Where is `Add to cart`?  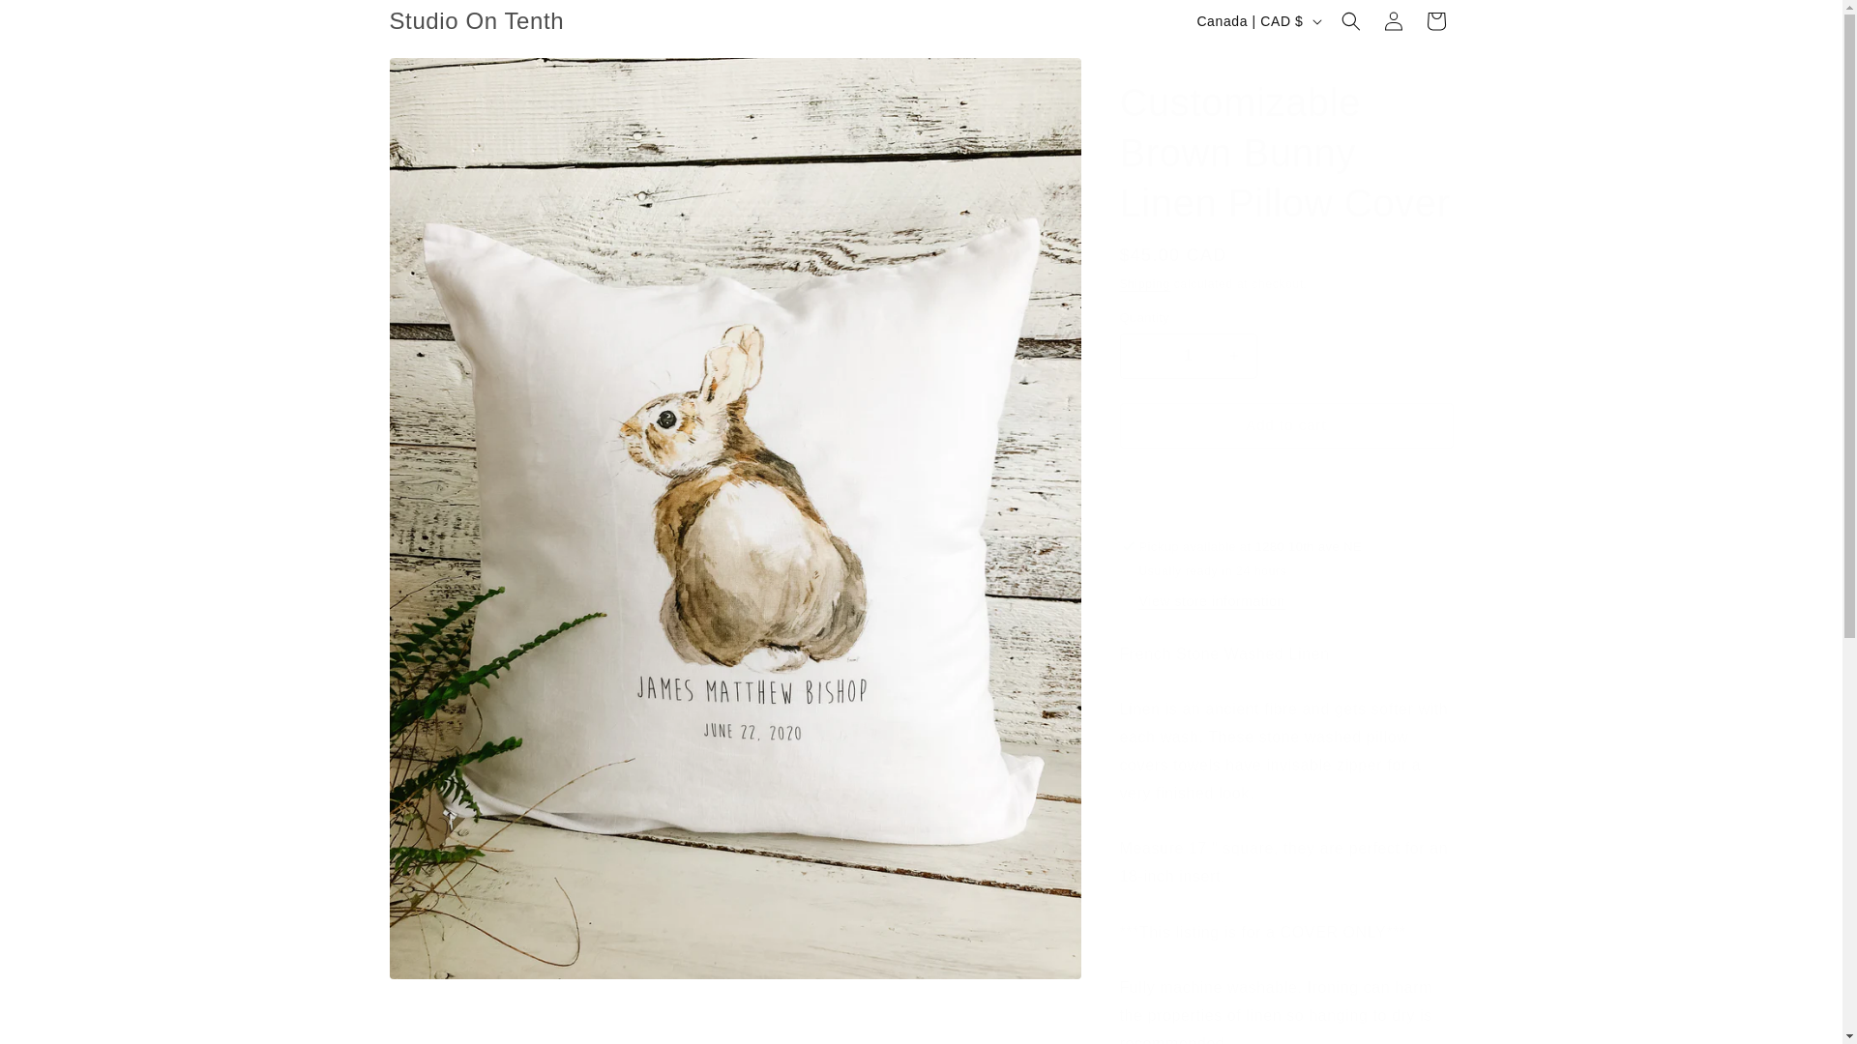 Add to cart is located at coordinates (1286, 425).